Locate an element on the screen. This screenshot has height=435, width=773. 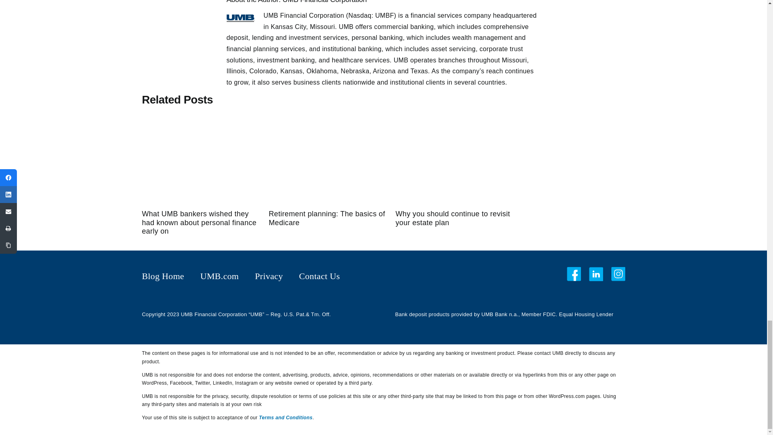
Blog Home is located at coordinates (163, 276).